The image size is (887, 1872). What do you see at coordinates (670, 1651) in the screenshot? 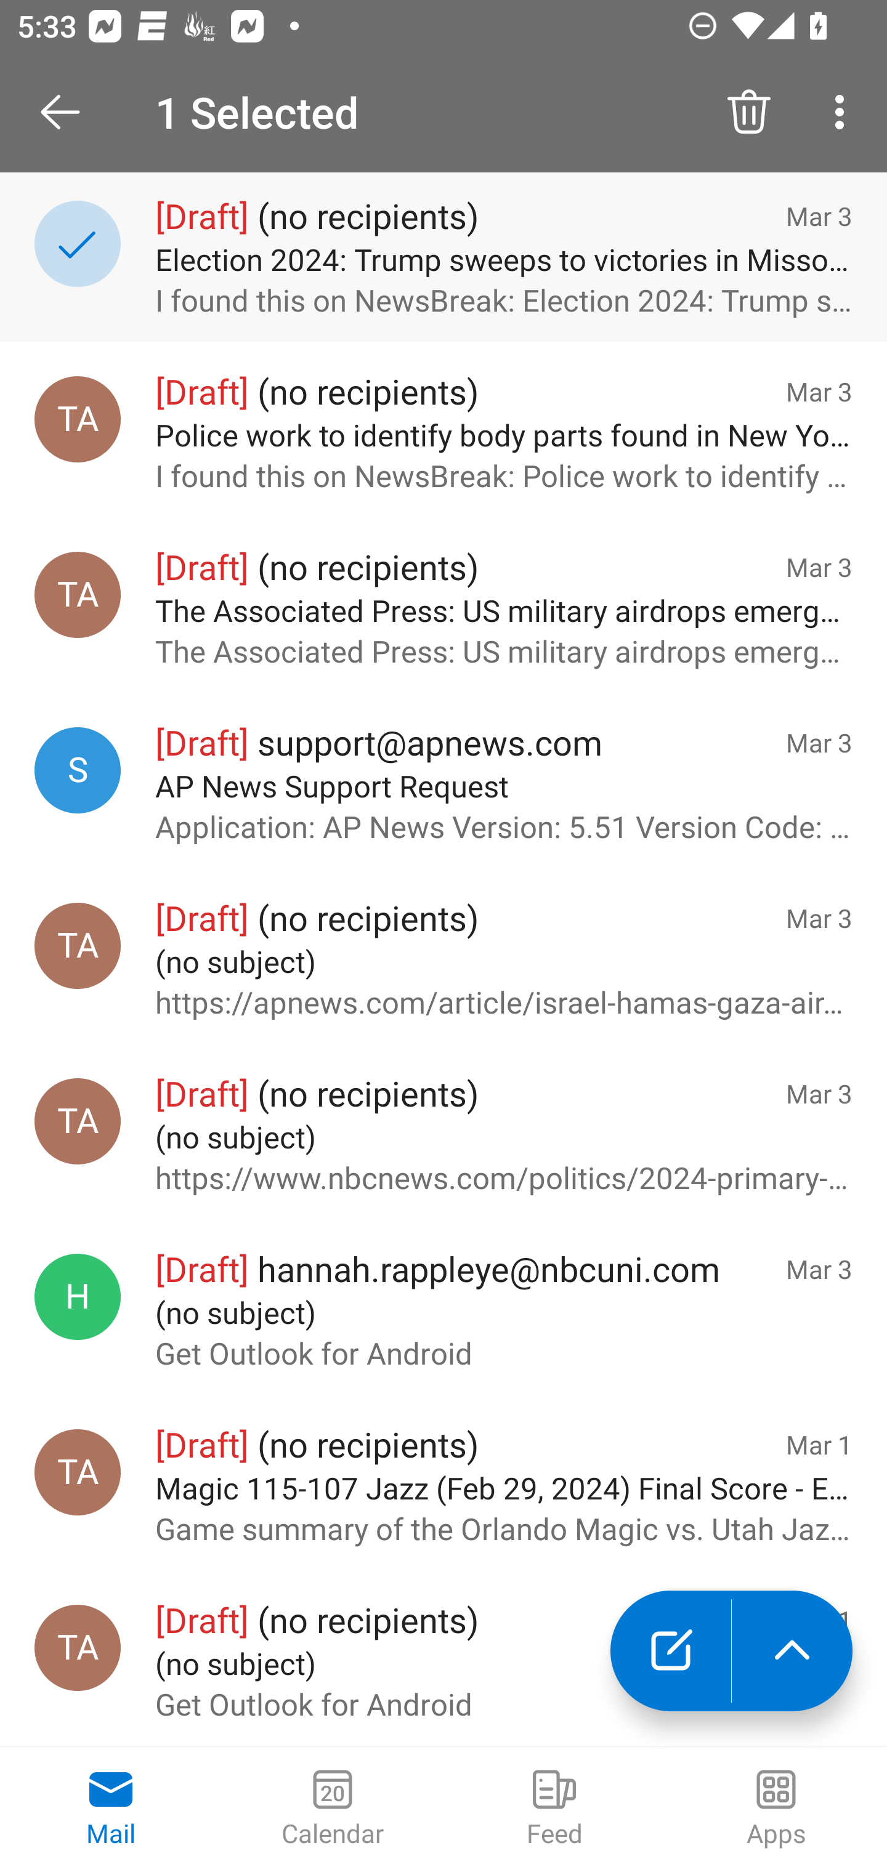
I see `New mail` at bounding box center [670, 1651].